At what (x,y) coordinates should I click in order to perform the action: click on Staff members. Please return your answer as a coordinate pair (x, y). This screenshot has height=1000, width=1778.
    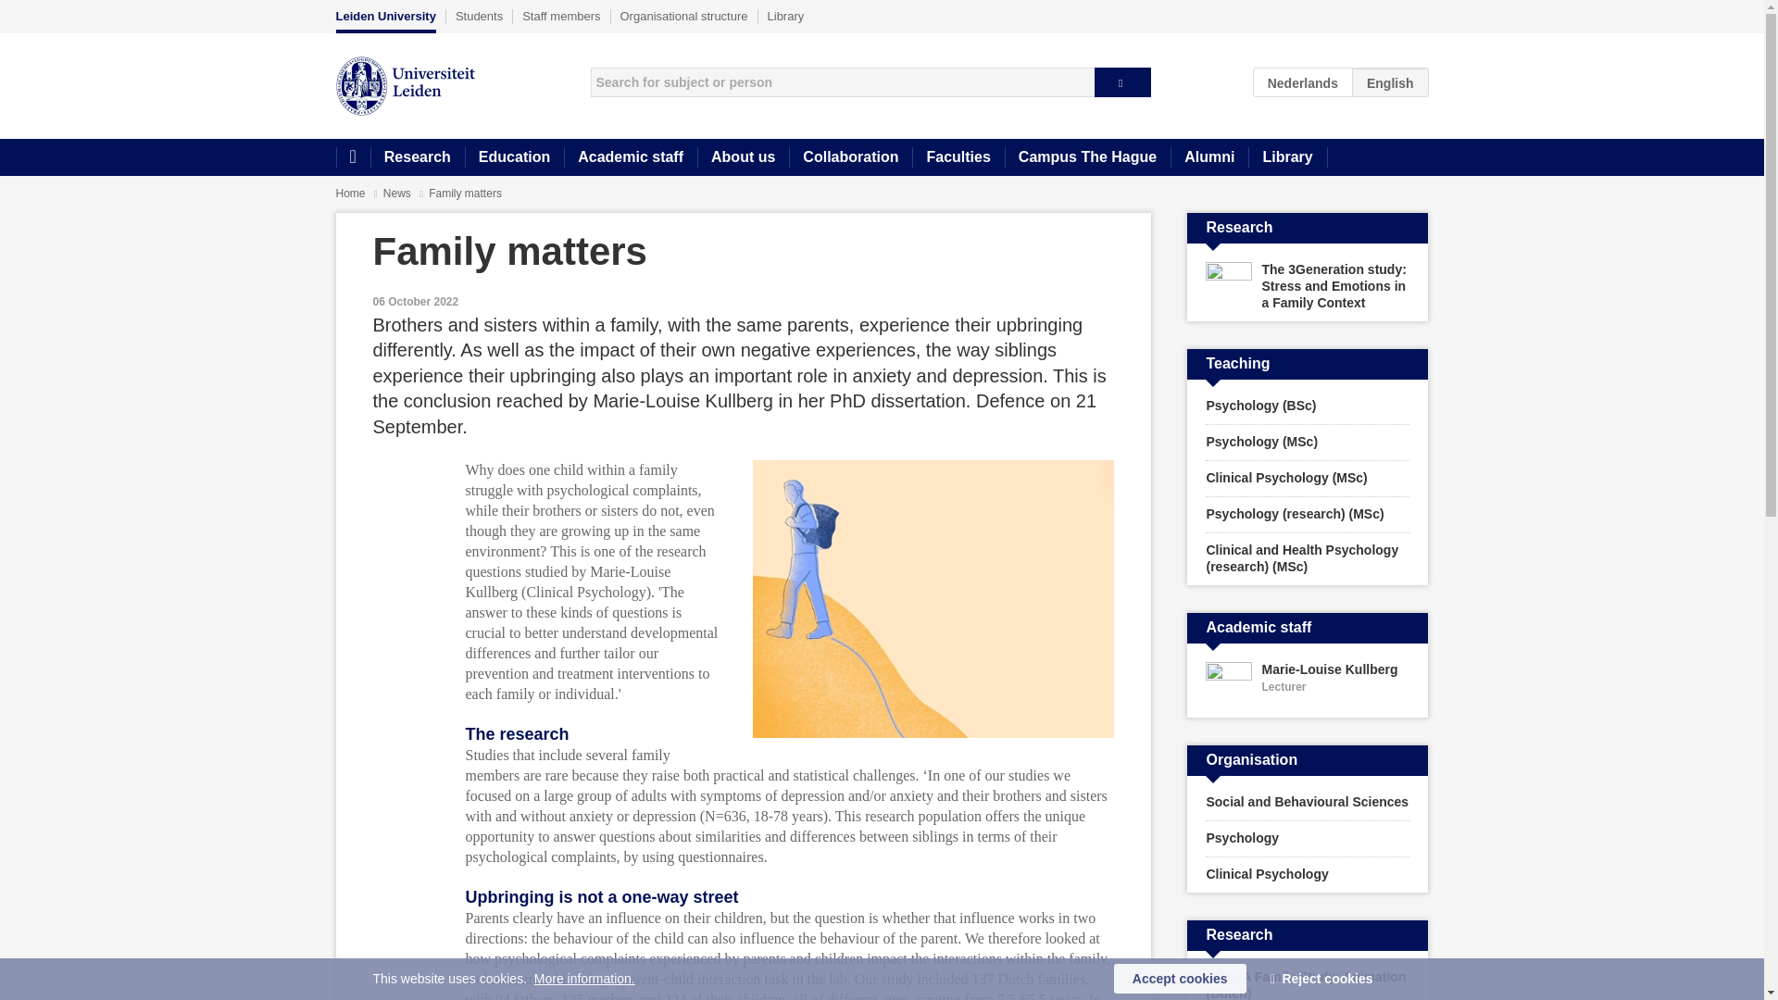
    Looking at the image, I should click on (561, 16).